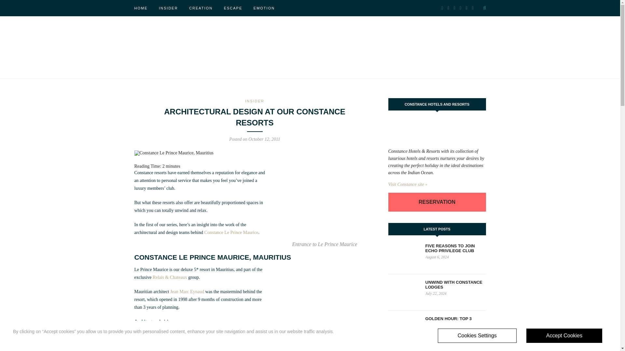  Describe the element at coordinates (187, 292) in the screenshot. I see `Jean Marc Eynaud` at that location.